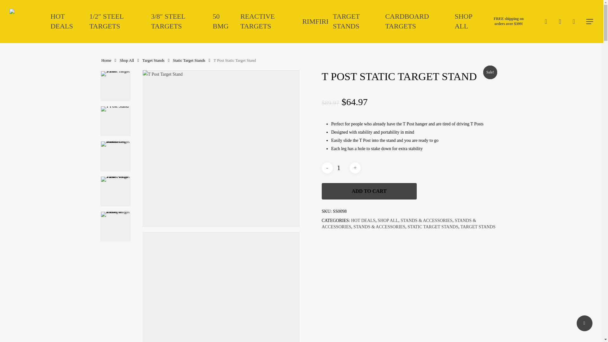  I want to click on search, so click(546, 22).